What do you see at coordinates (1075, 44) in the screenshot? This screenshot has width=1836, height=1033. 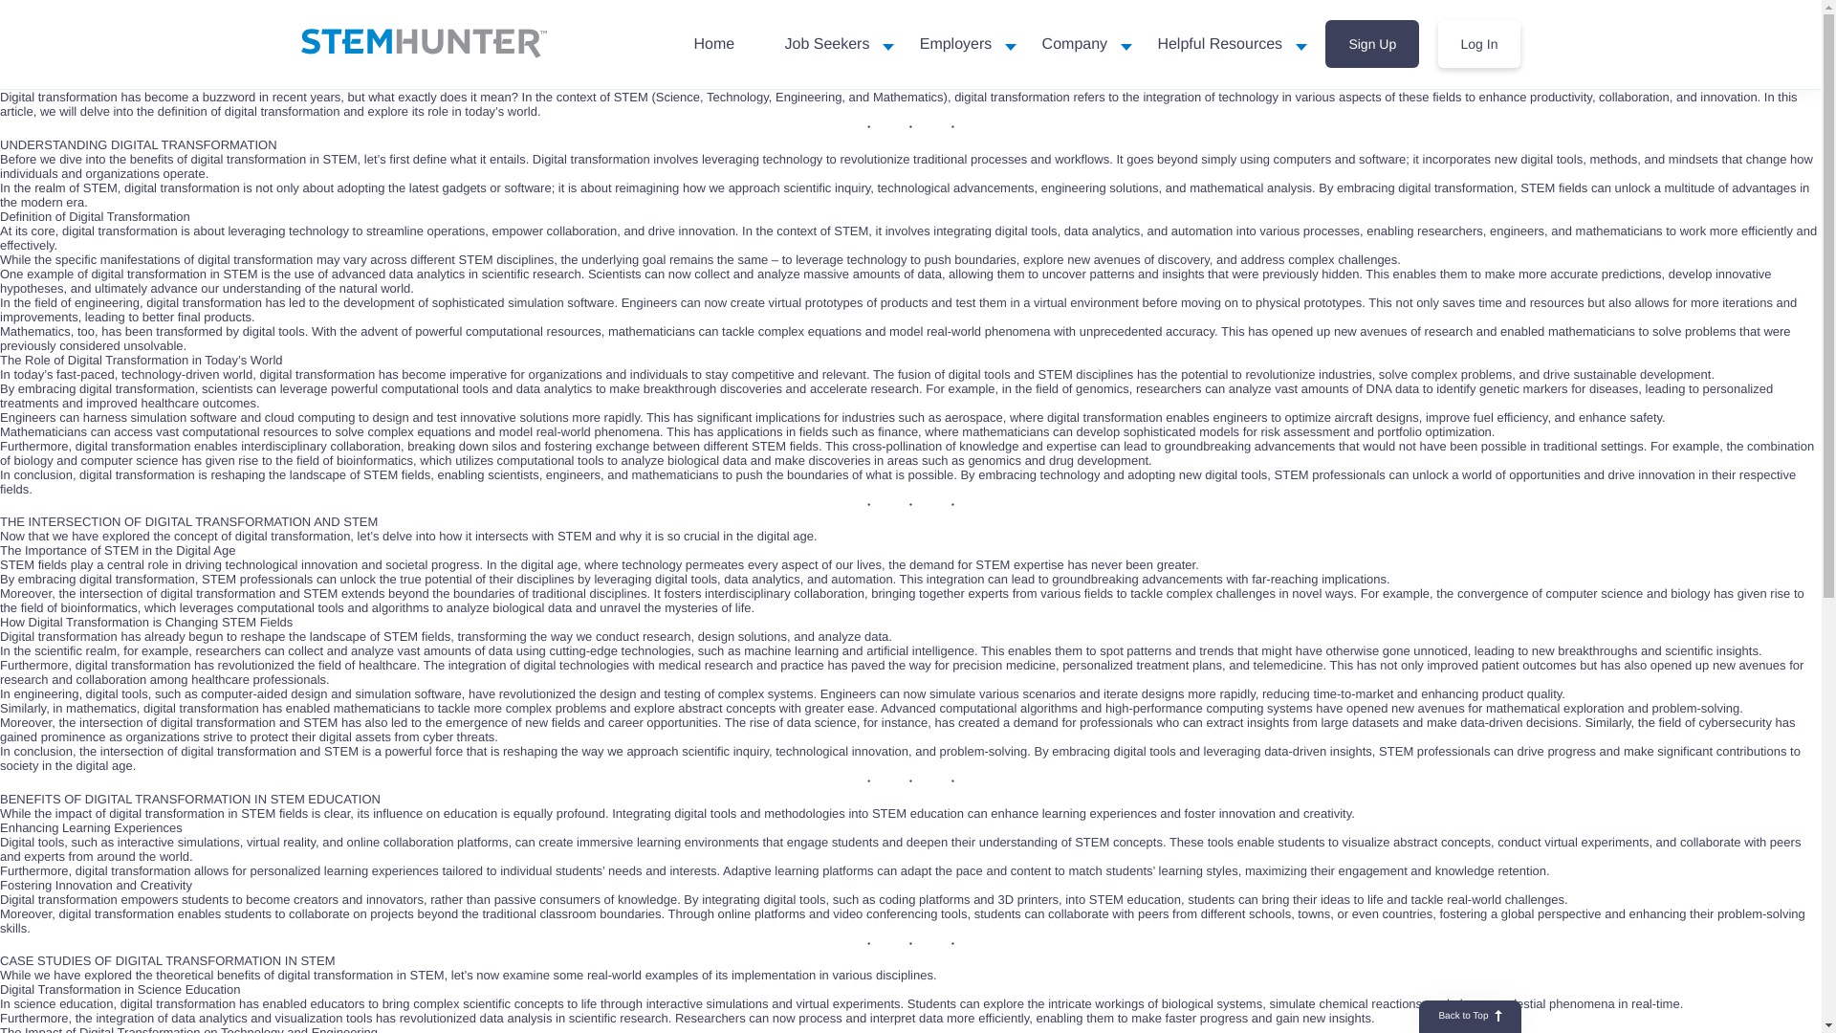 I see `Company` at bounding box center [1075, 44].